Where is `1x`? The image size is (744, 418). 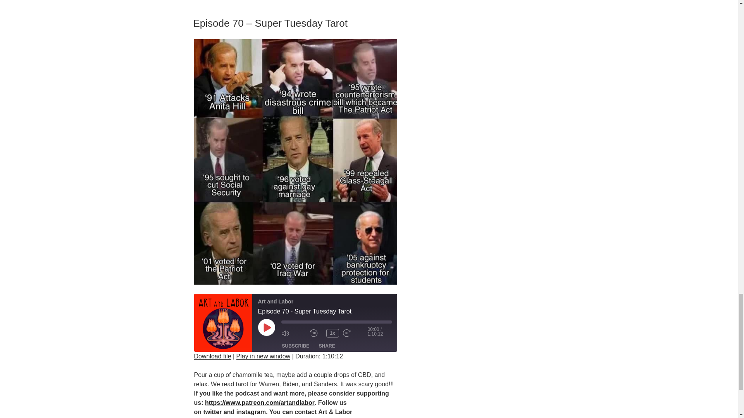
1x is located at coordinates (332, 333).